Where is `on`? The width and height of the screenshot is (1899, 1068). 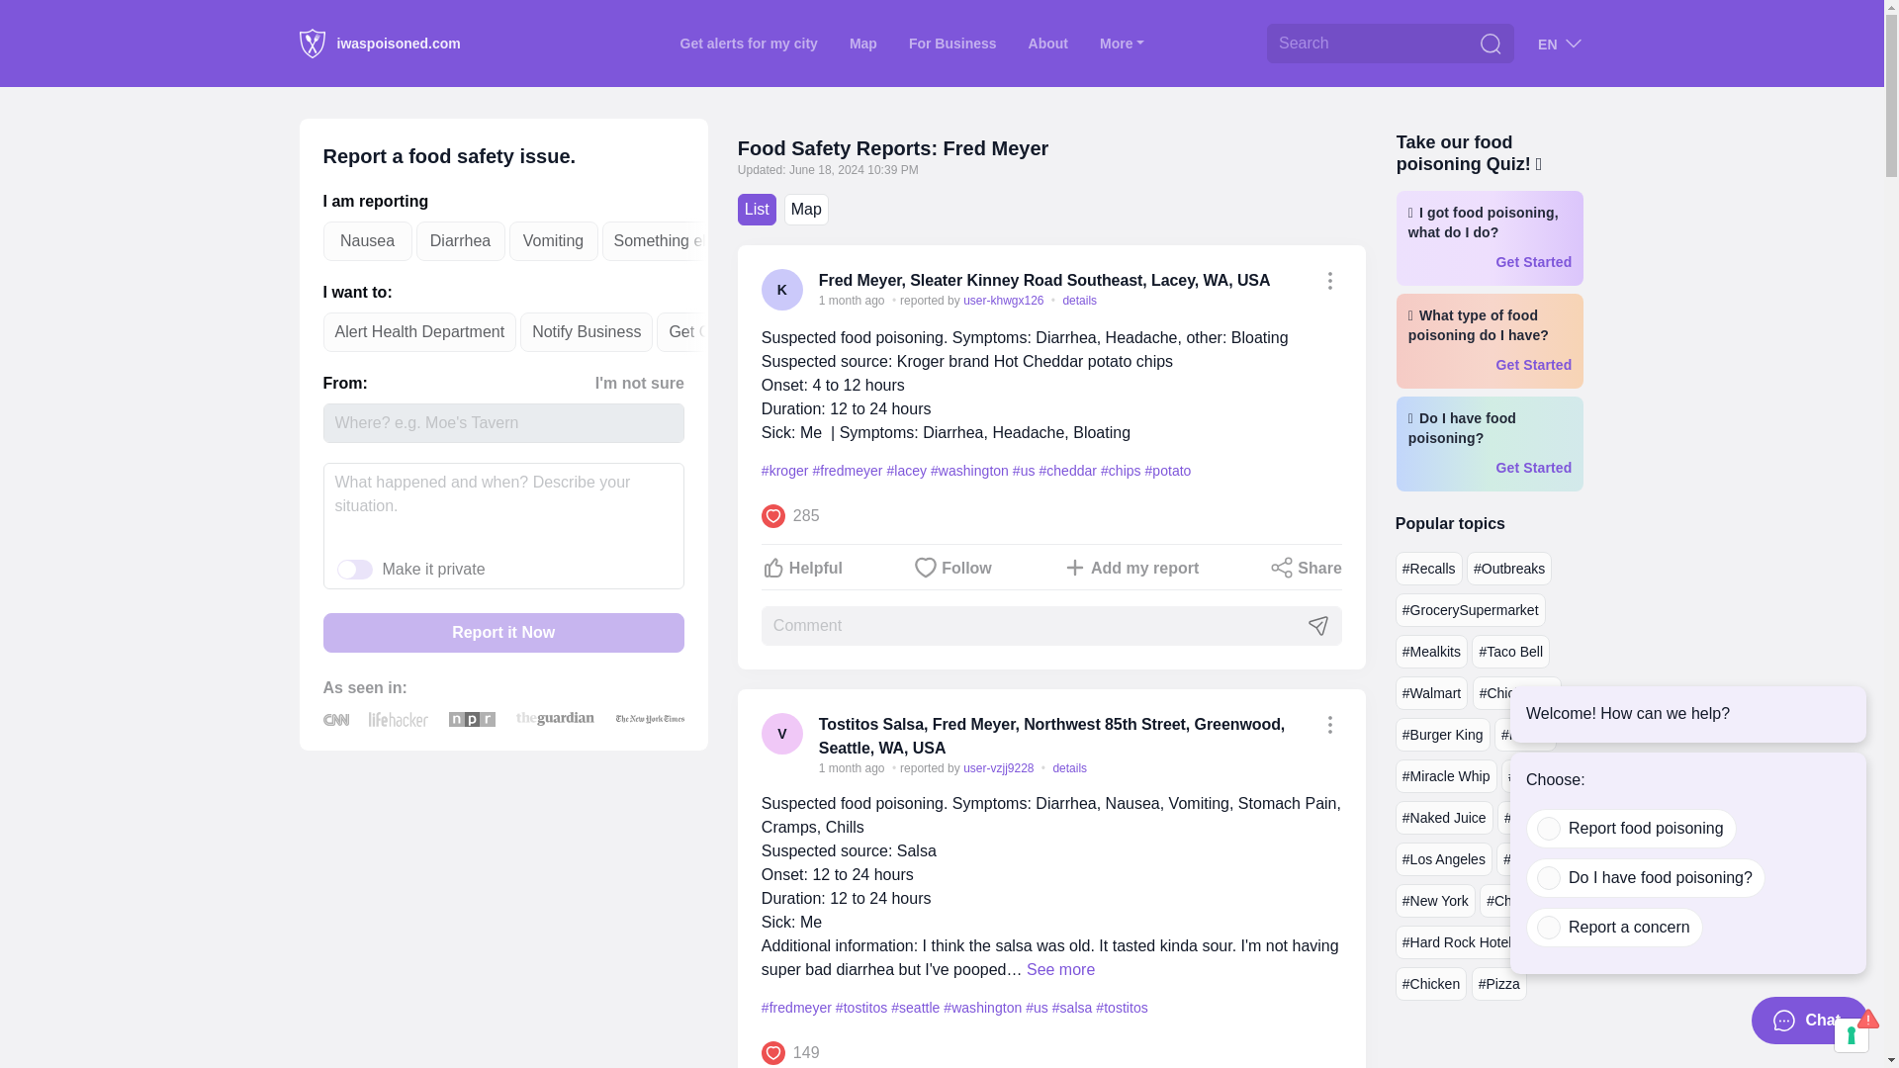 on is located at coordinates (1549, 829).